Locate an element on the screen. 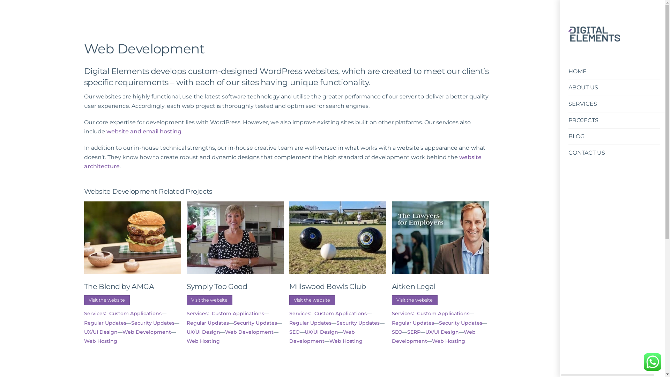 This screenshot has width=670, height=377. CONTACT US is located at coordinates (614, 153).